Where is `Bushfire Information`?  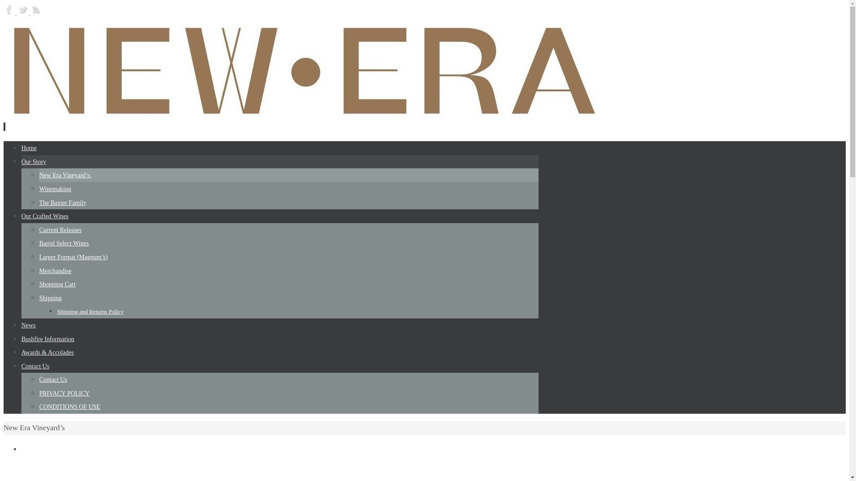 Bushfire Information is located at coordinates (48, 339).